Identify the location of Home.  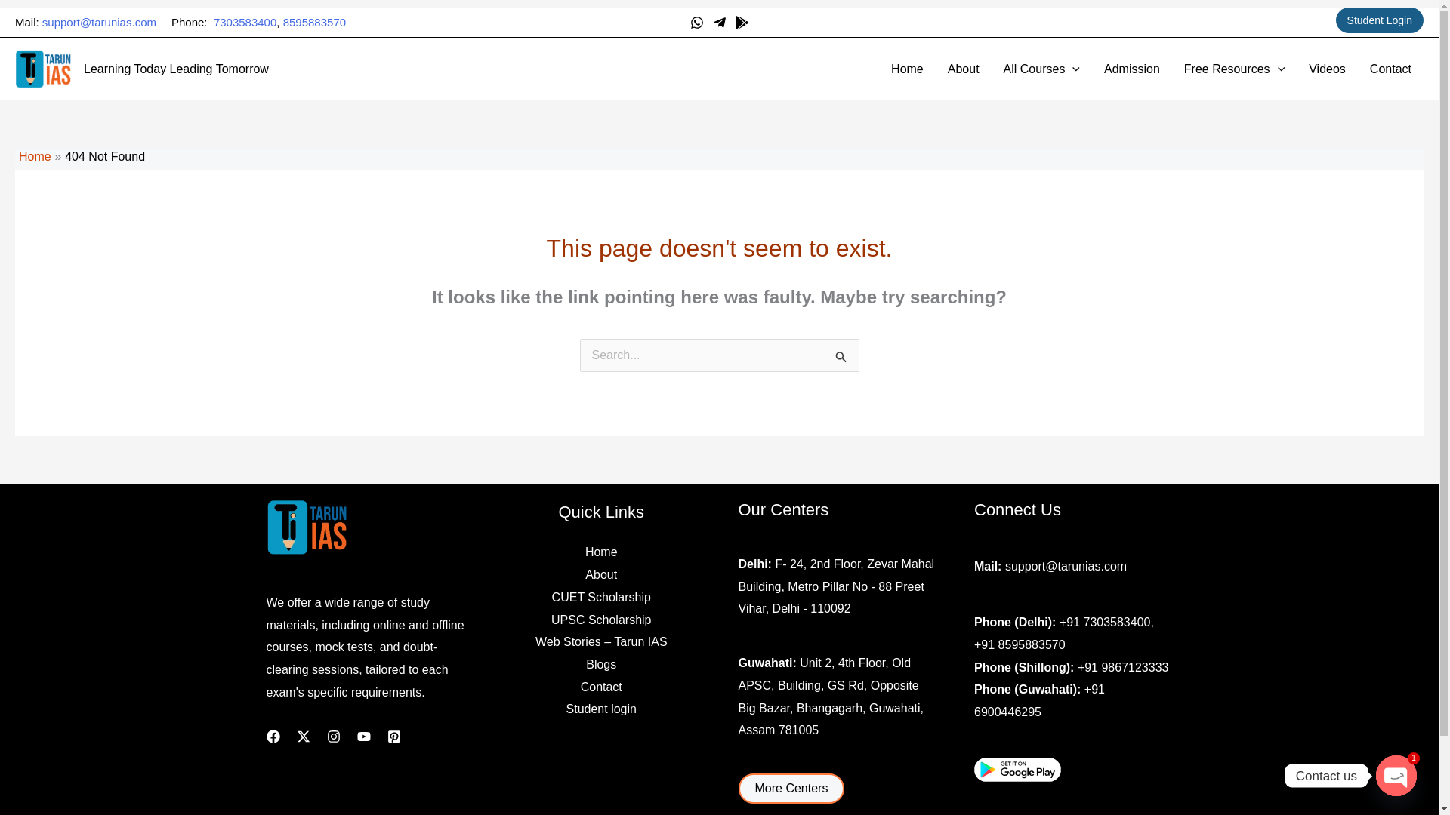
(35, 156).